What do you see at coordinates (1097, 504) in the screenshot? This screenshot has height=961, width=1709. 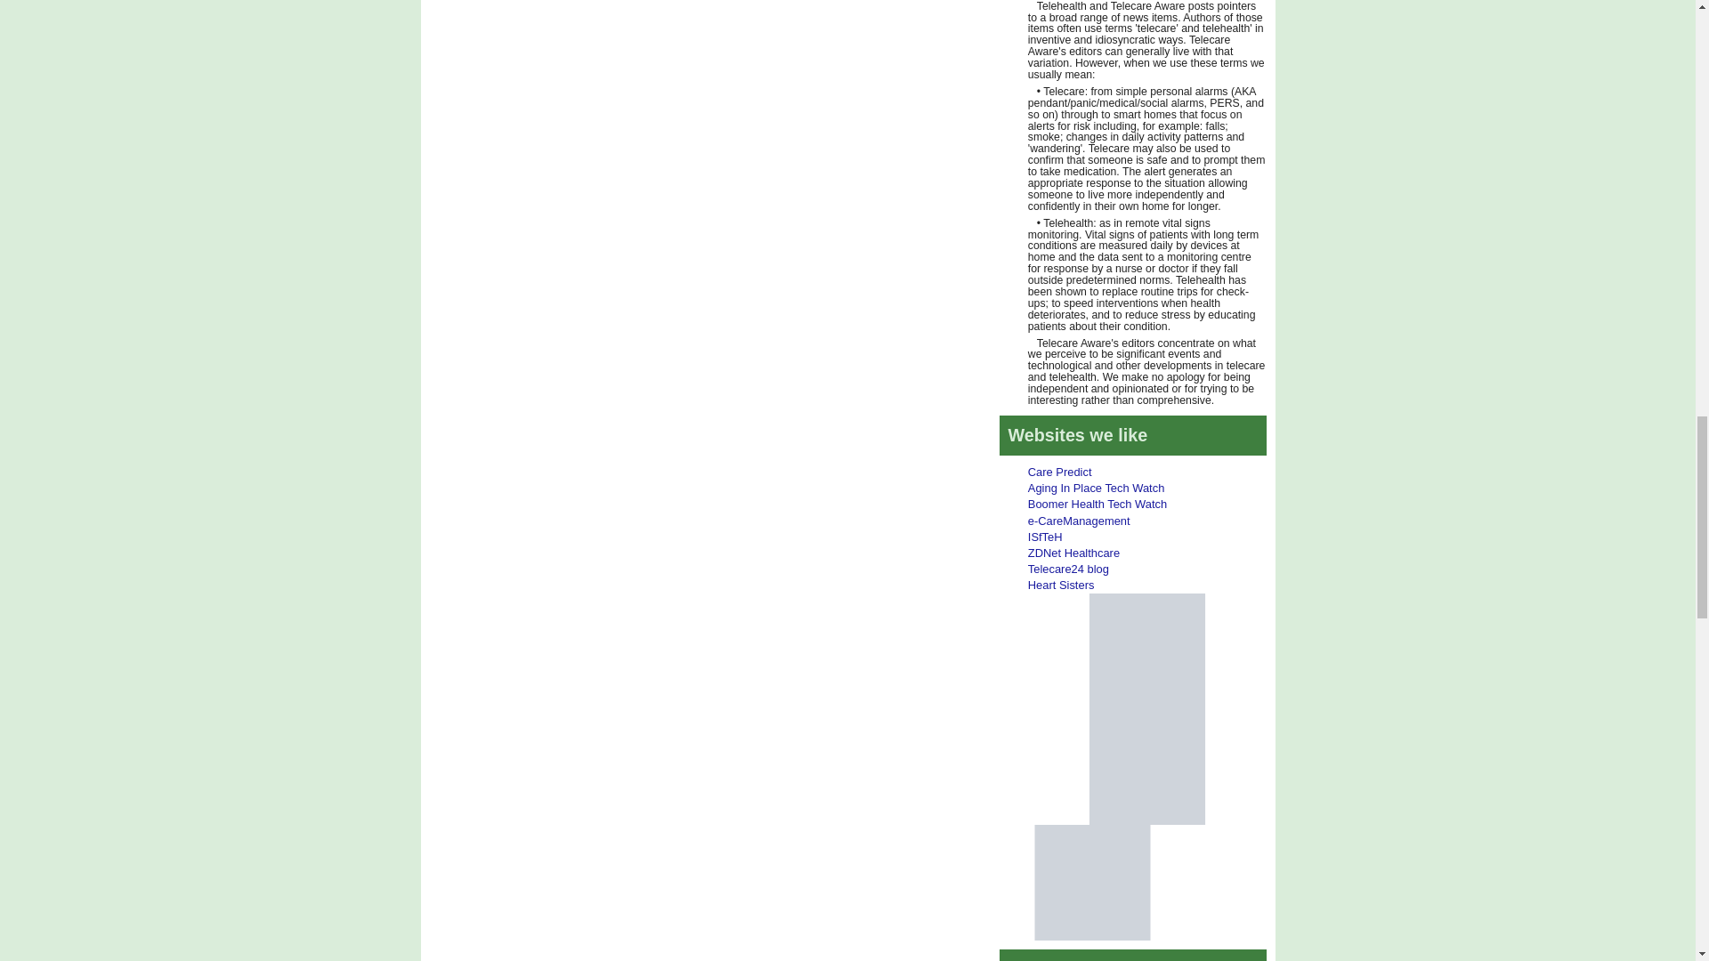 I see `Boomer Health Tech Watch` at bounding box center [1097, 504].